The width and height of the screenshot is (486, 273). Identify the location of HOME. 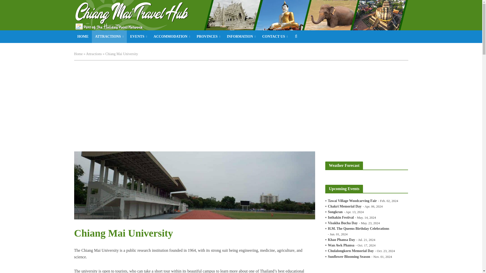
(83, 36).